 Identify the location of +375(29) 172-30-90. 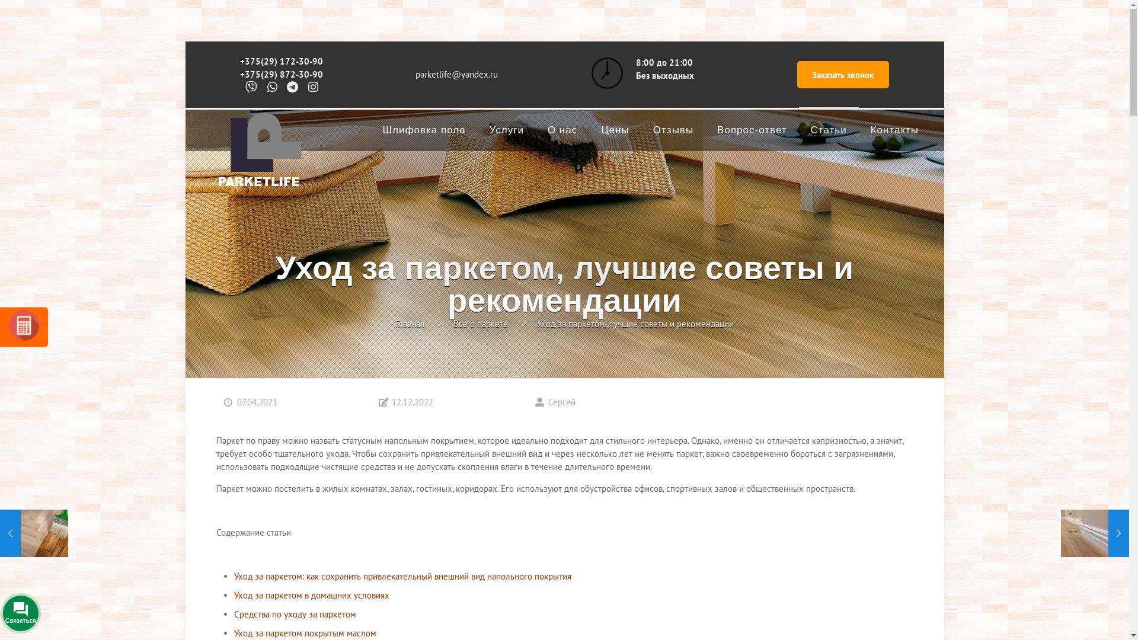
(282, 62).